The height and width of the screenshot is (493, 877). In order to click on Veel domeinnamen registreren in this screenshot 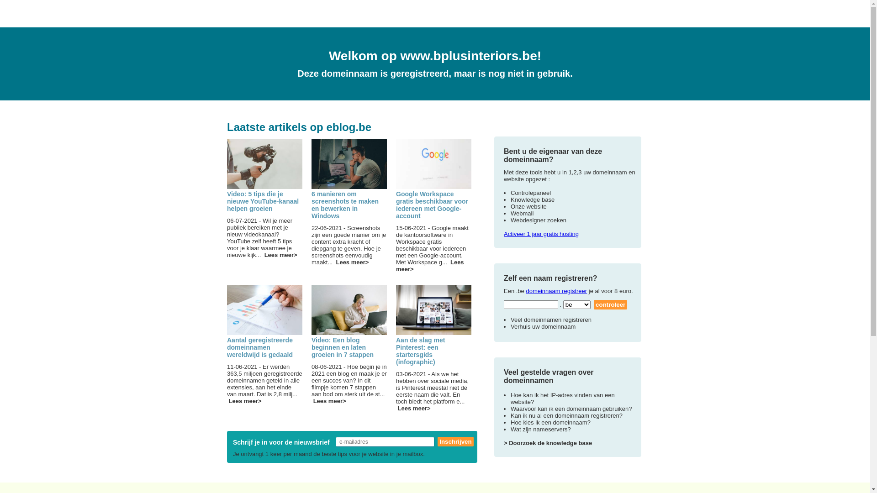, I will do `click(551, 320)`.